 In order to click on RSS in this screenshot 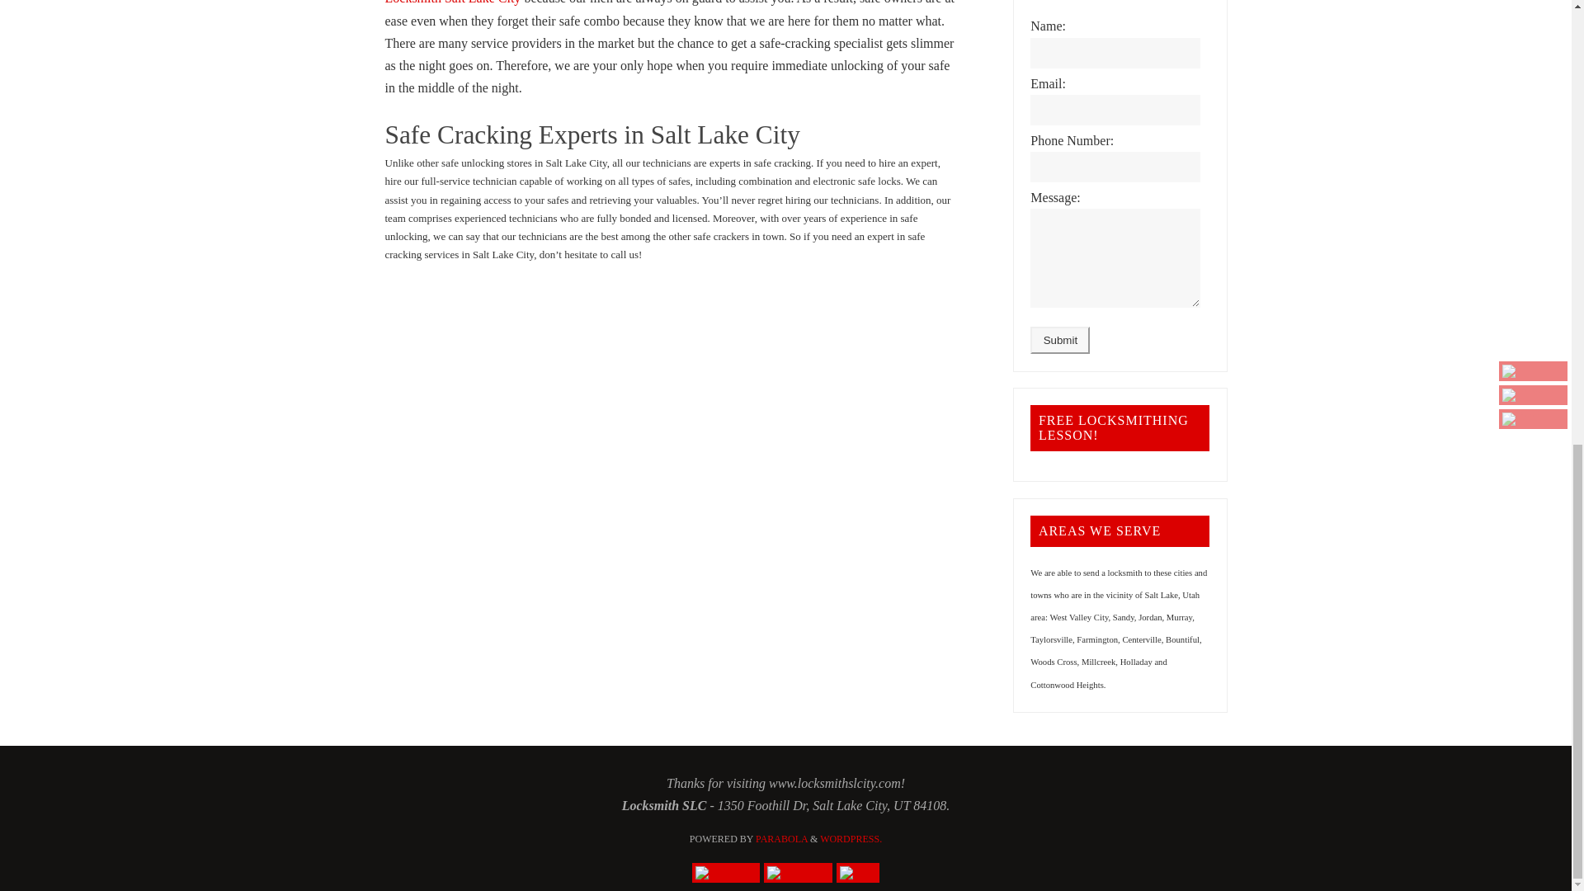, I will do `click(857, 873)`.